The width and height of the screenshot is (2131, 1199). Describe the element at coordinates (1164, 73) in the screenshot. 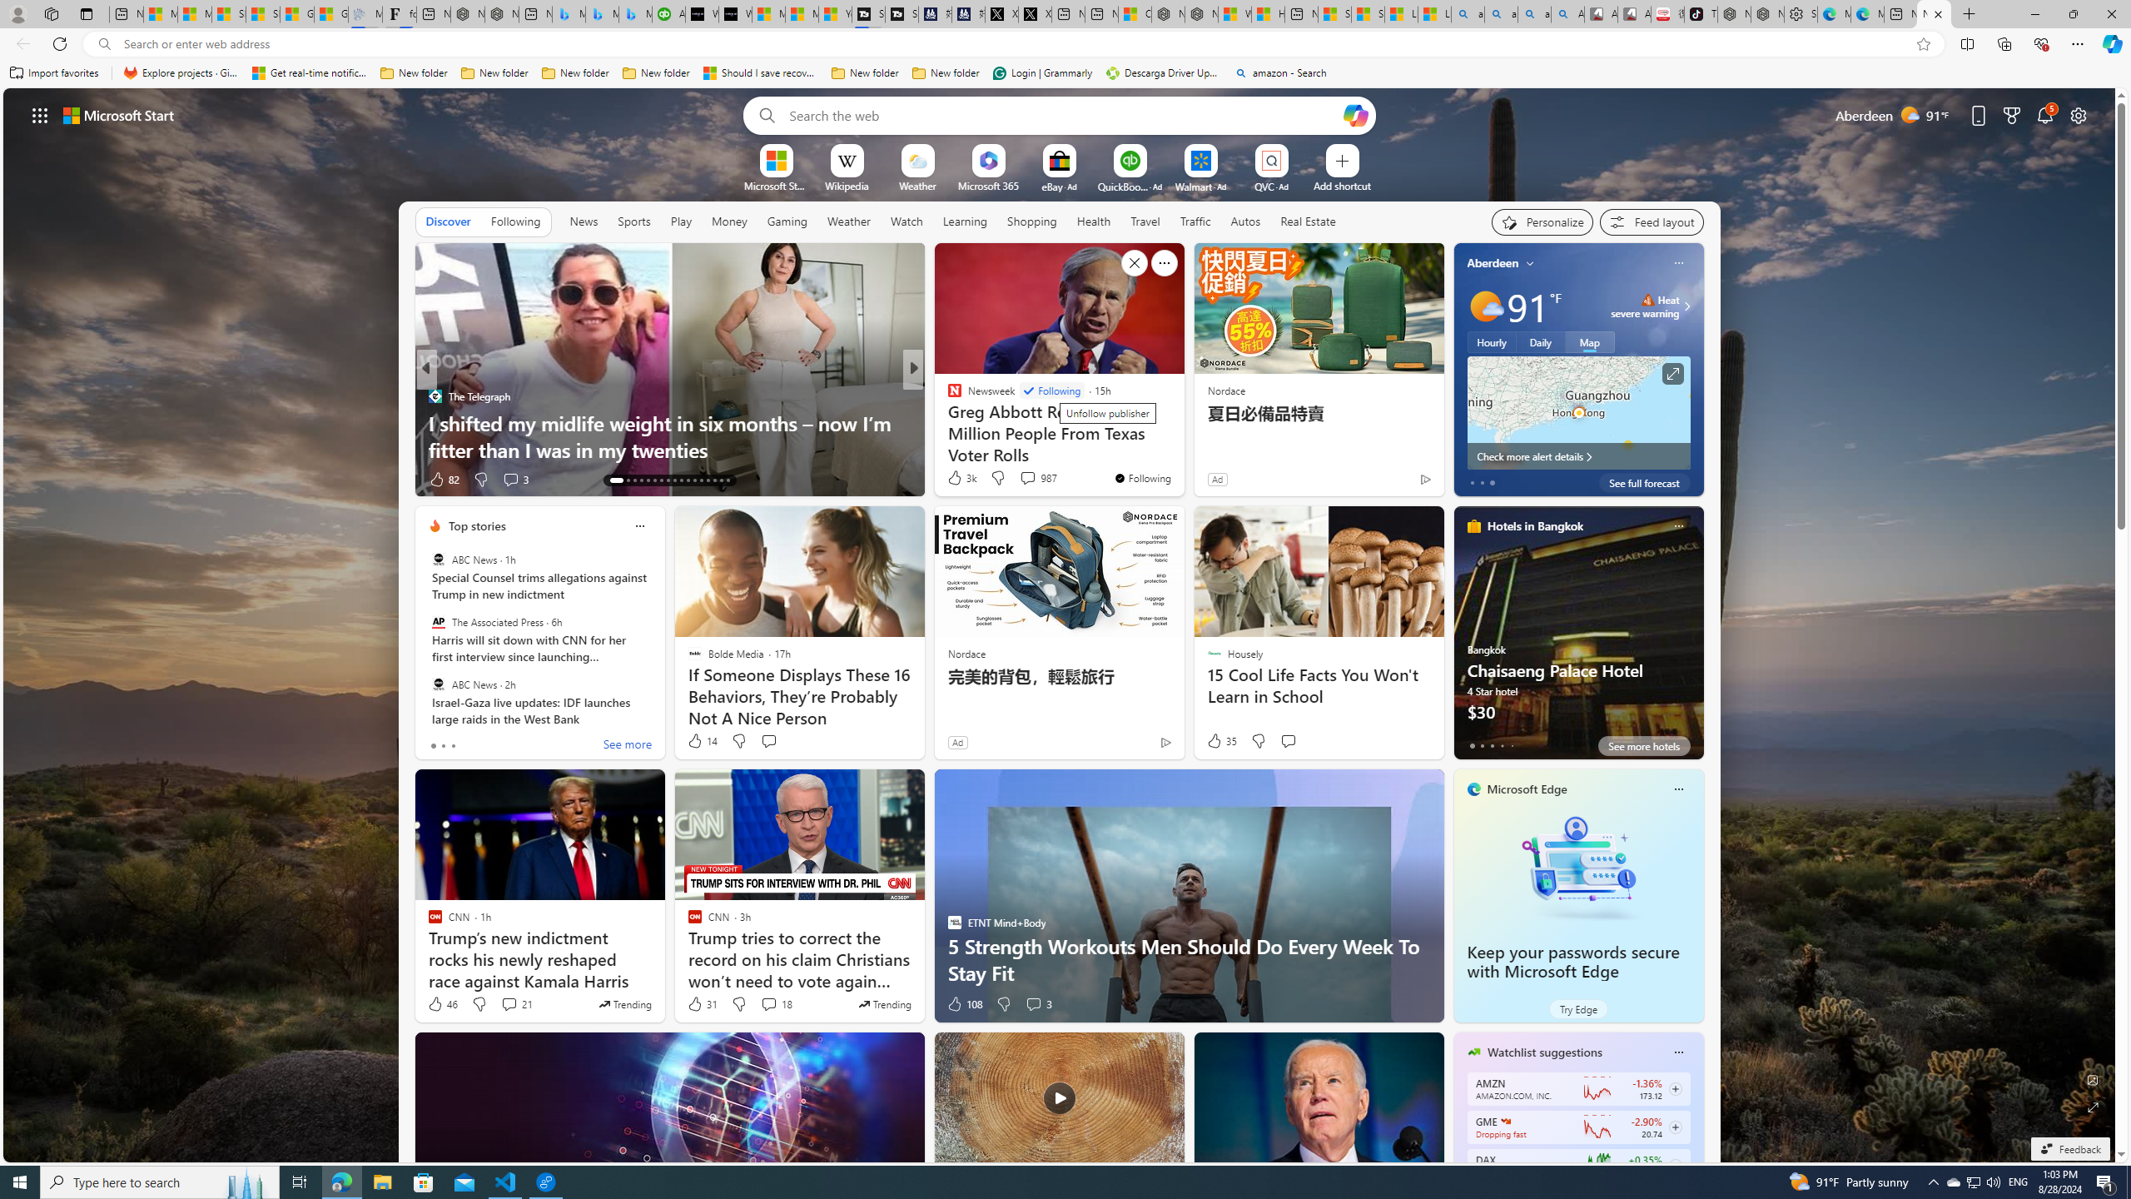

I see `Descarga Driver Updater` at that location.